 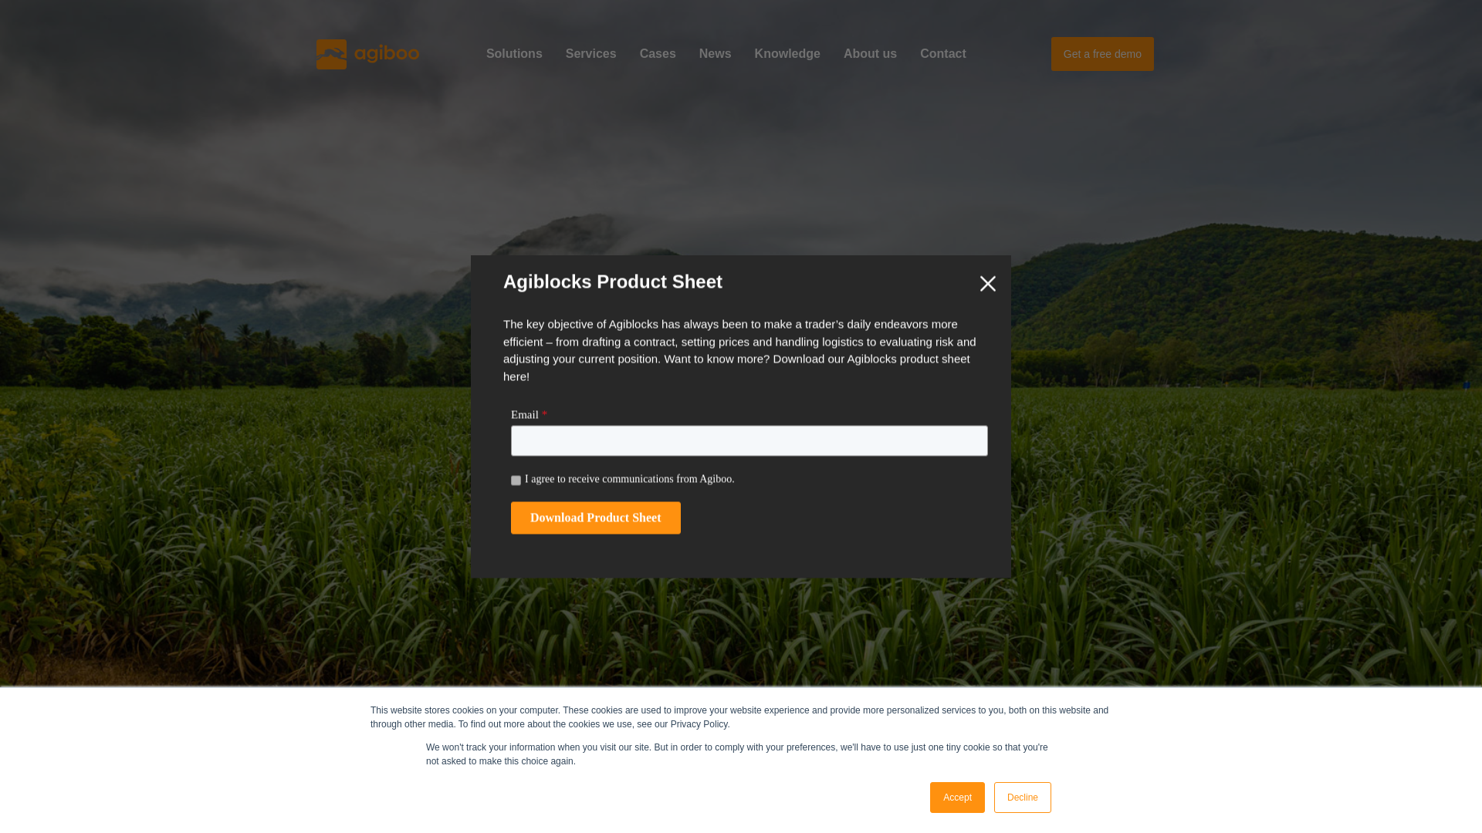 I want to click on About us, so click(x=869, y=53).